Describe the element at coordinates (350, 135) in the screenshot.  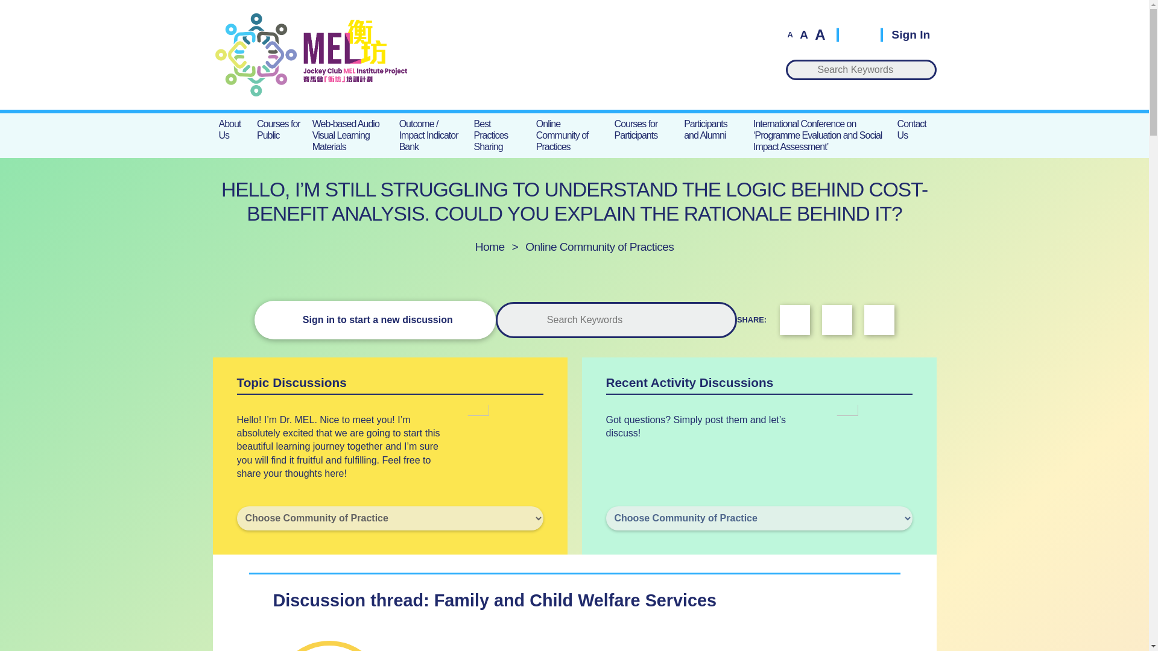
I see `Web-based Audio Visual Learning Materials` at that location.